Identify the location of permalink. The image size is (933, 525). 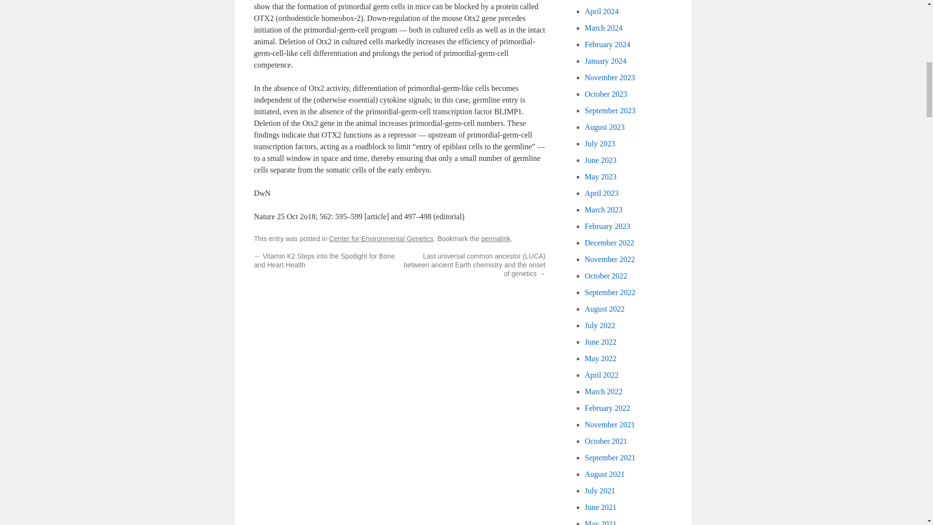
(496, 238).